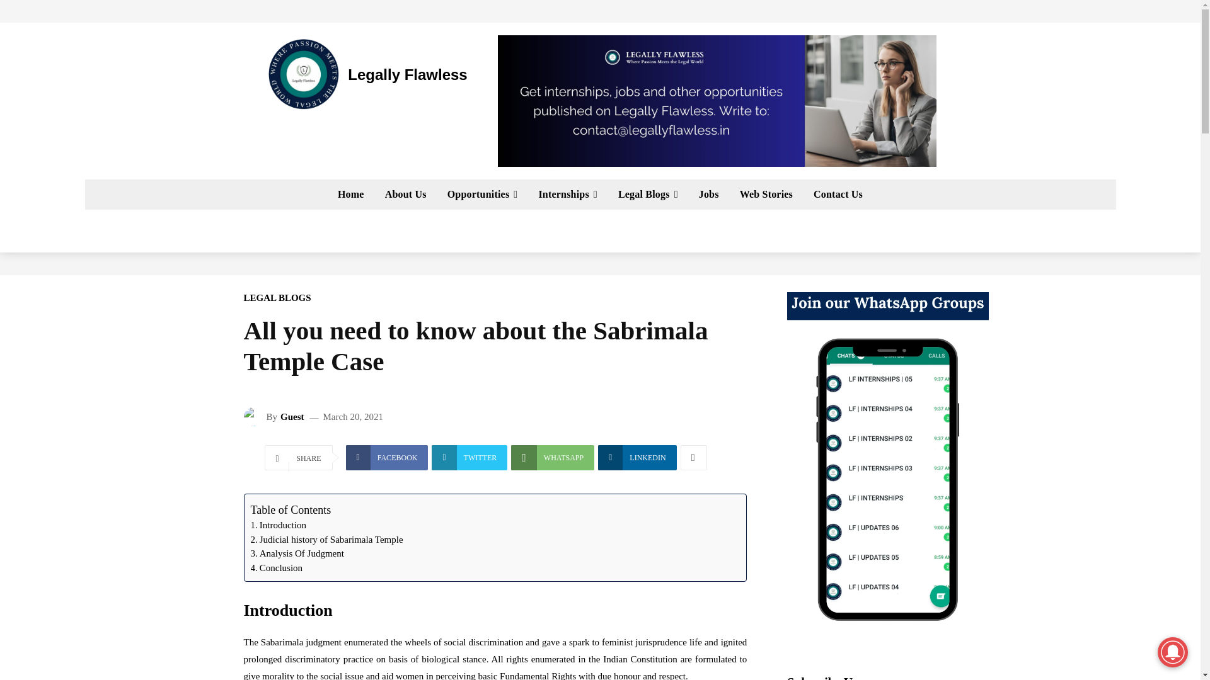 This screenshot has width=1210, height=680. What do you see at coordinates (482, 194) in the screenshot?
I see `Opportunities` at bounding box center [482, 194].